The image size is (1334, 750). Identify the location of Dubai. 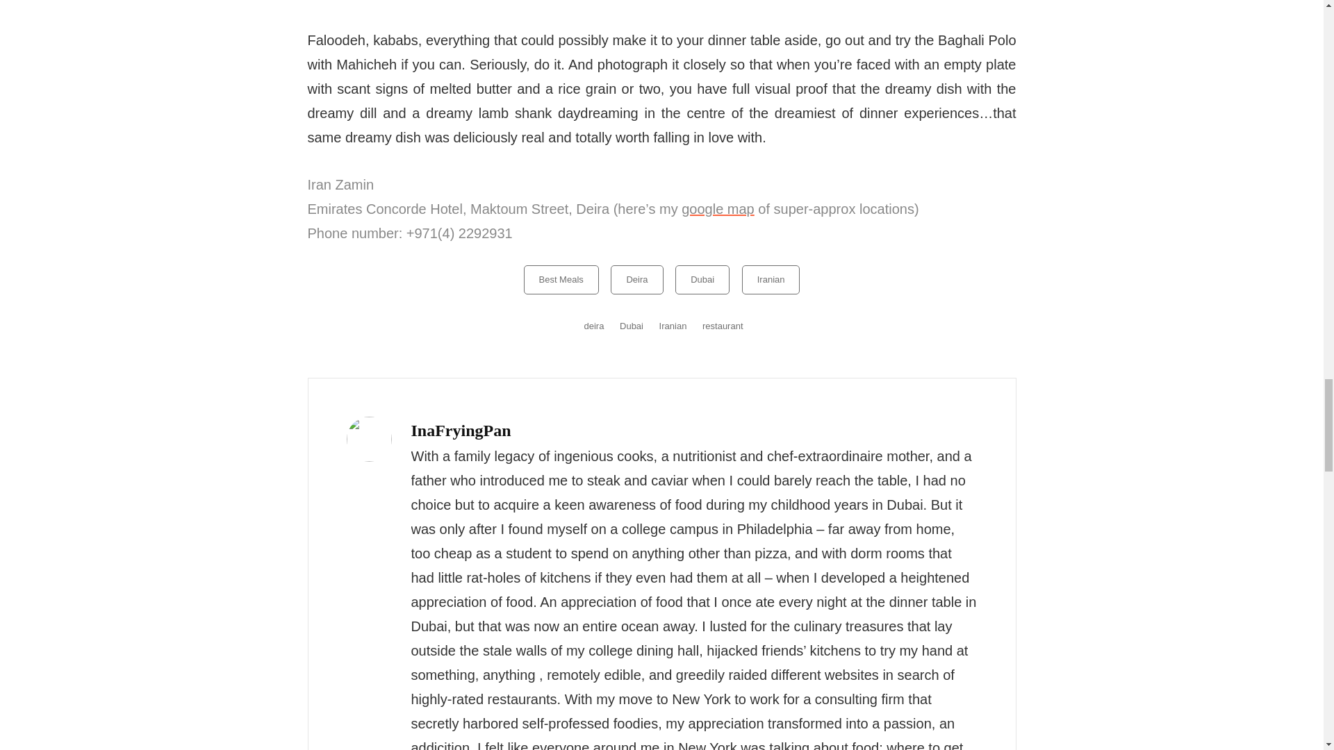
(631, 326).